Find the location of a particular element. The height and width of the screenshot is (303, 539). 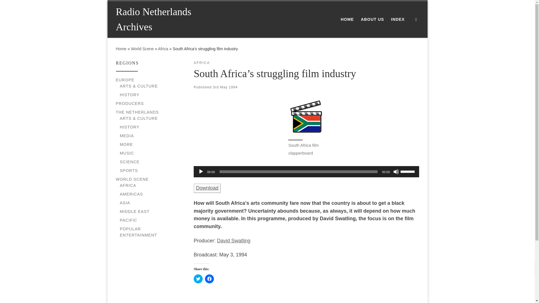

PRODUCERS is located at coordinates (130, 103).